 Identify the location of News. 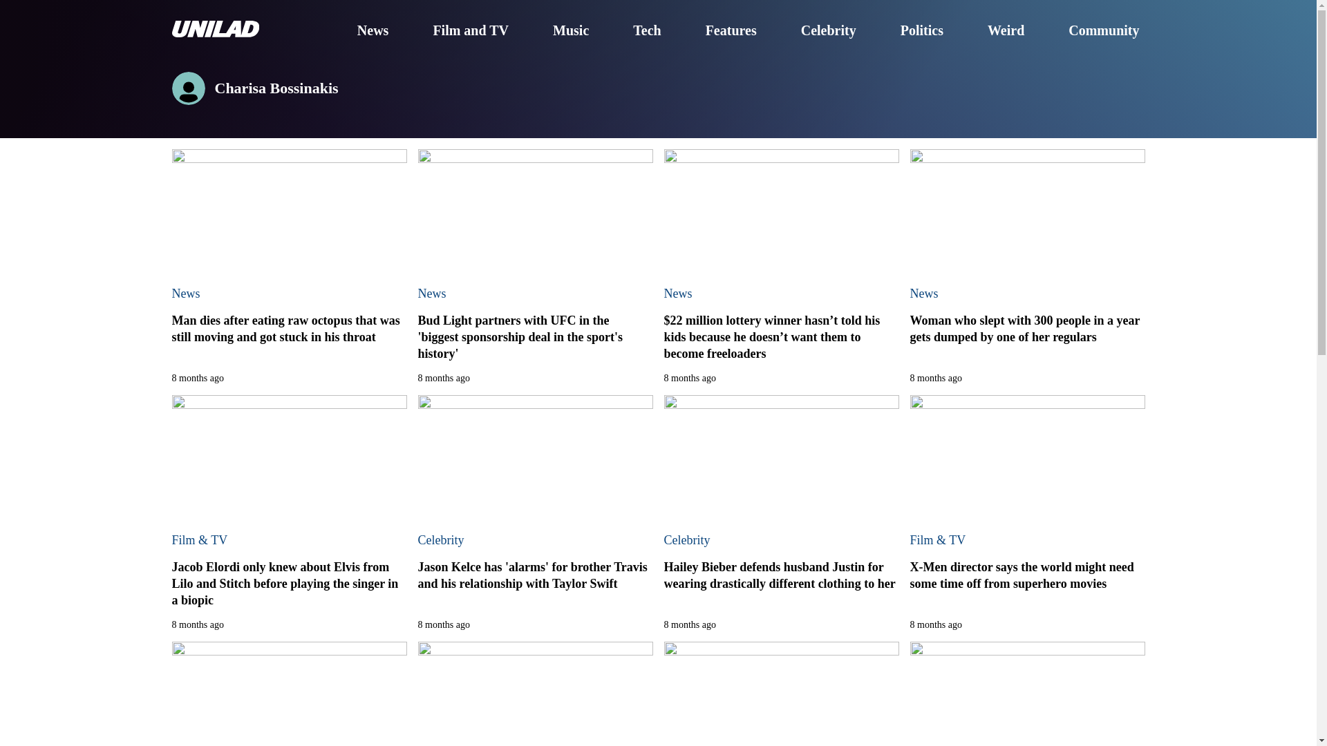
(185, 294).